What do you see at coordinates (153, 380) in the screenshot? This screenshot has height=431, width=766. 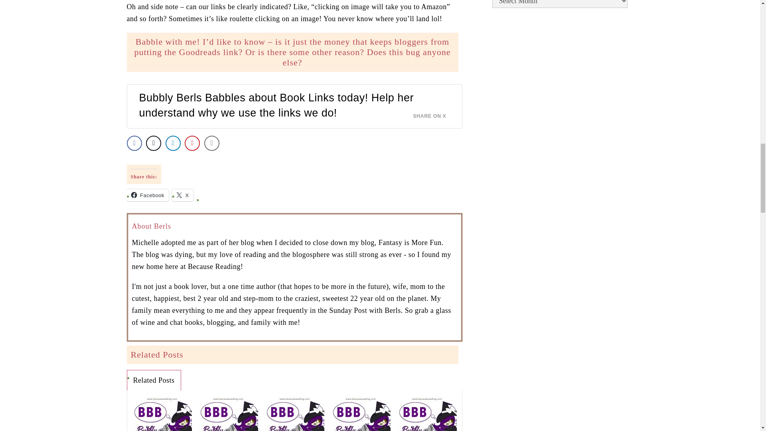 I see `Related Posts` at bounding box center [153, 380].